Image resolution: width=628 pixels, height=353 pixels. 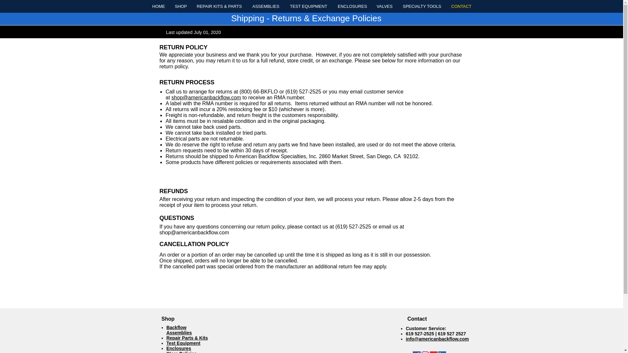 I want to click on ENCLOSURES, so click(x=352, y=6).